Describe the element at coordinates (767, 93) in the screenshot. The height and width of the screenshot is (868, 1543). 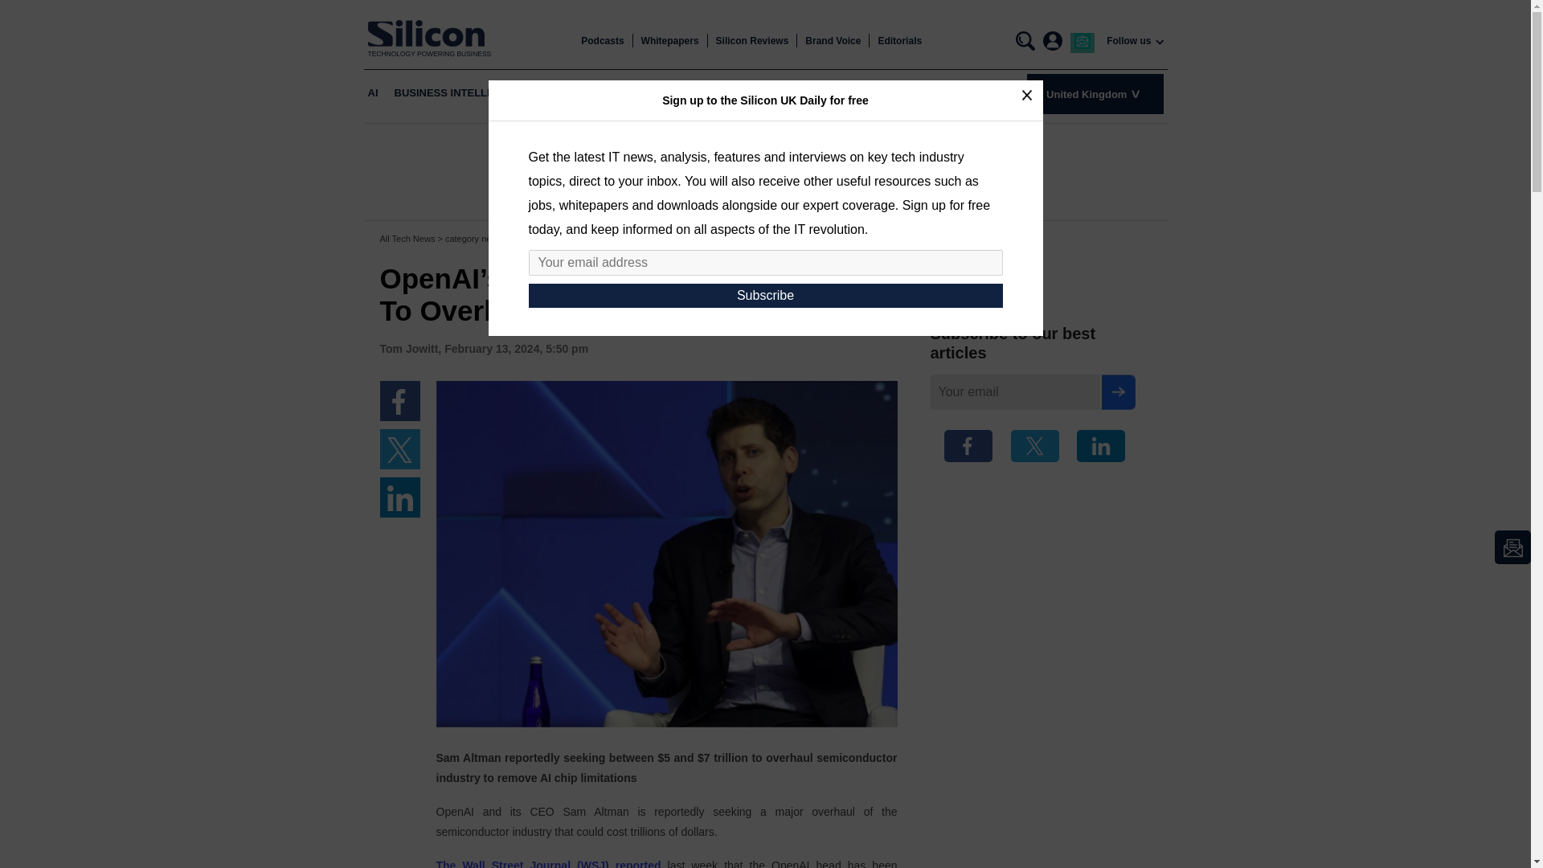
I see `DATA` at that location.